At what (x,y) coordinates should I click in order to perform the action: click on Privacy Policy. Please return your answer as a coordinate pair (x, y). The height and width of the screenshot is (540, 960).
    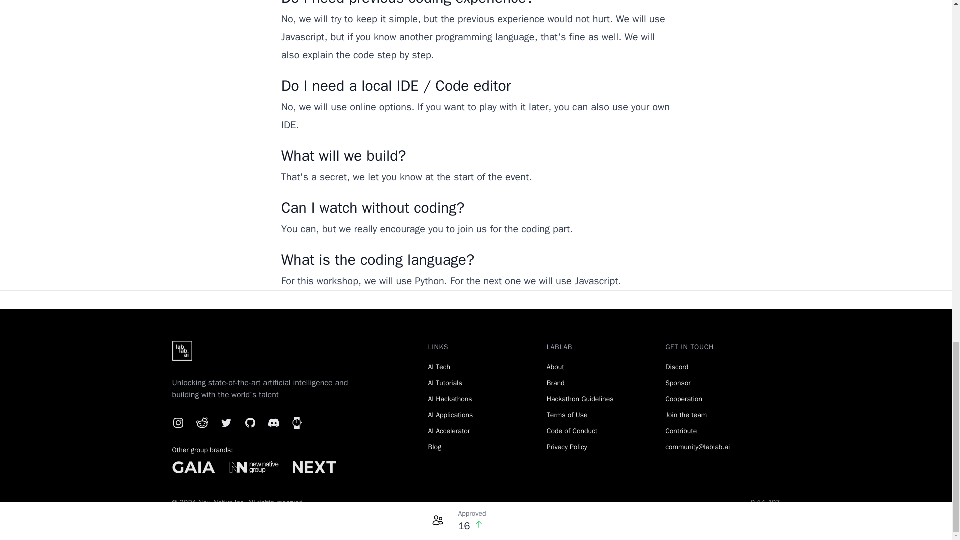
    Looking at the image, I should click on (567, 447).